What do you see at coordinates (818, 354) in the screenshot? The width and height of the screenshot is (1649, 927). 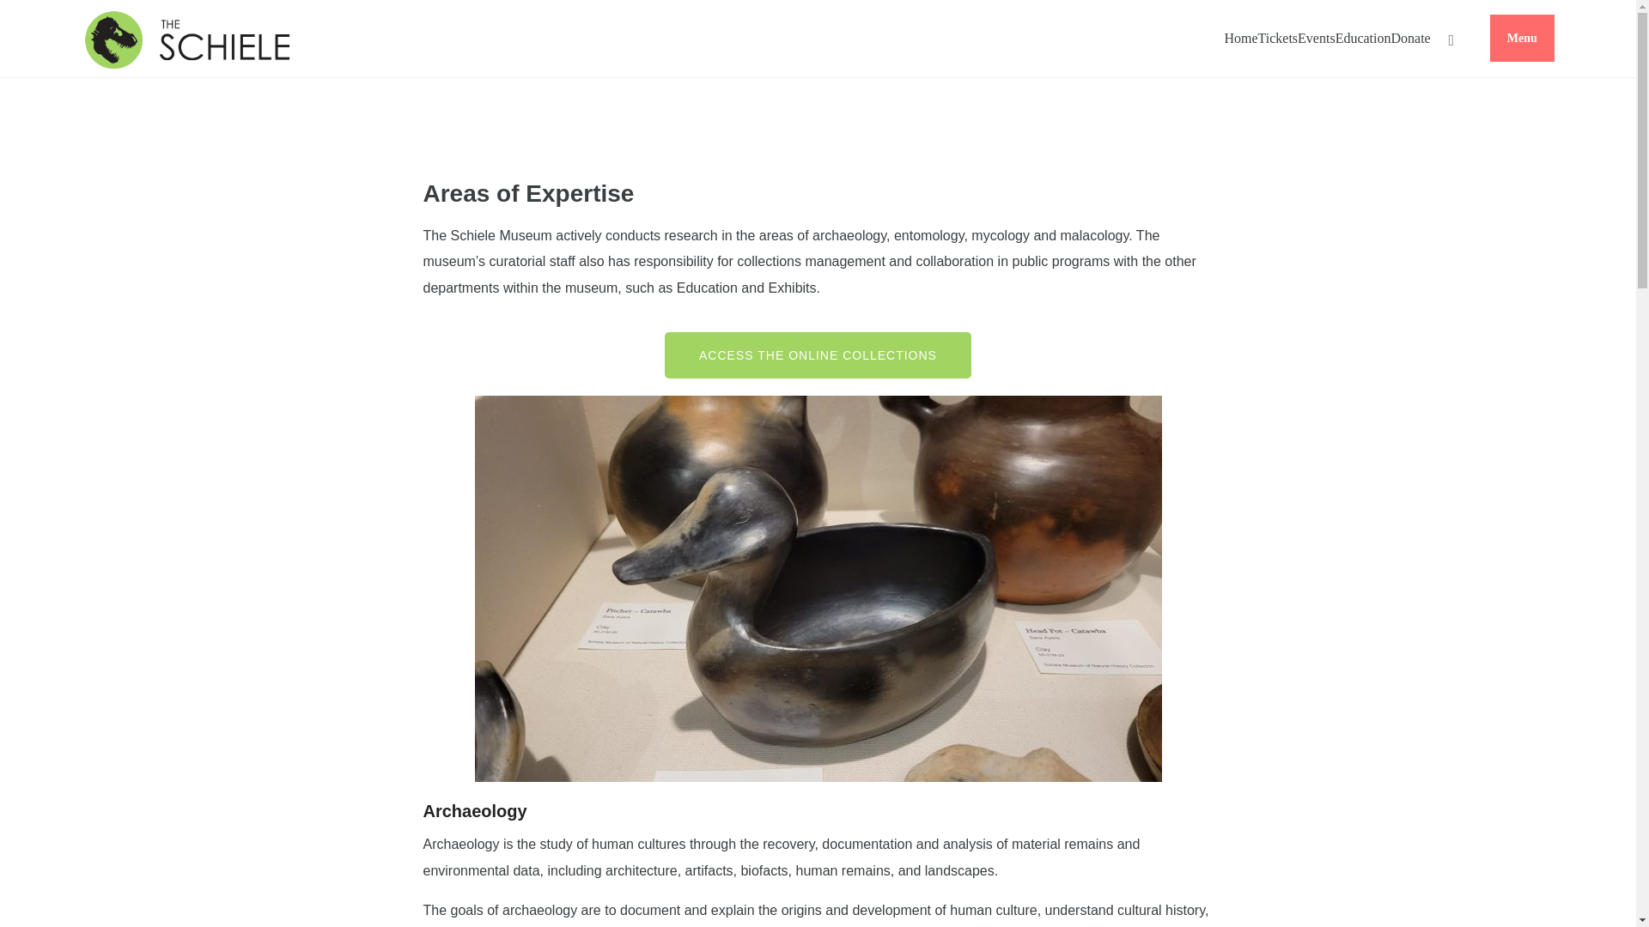 I see `ACCESS THE ONLINE COLLECTIONS` at bounding box center [818, 354].